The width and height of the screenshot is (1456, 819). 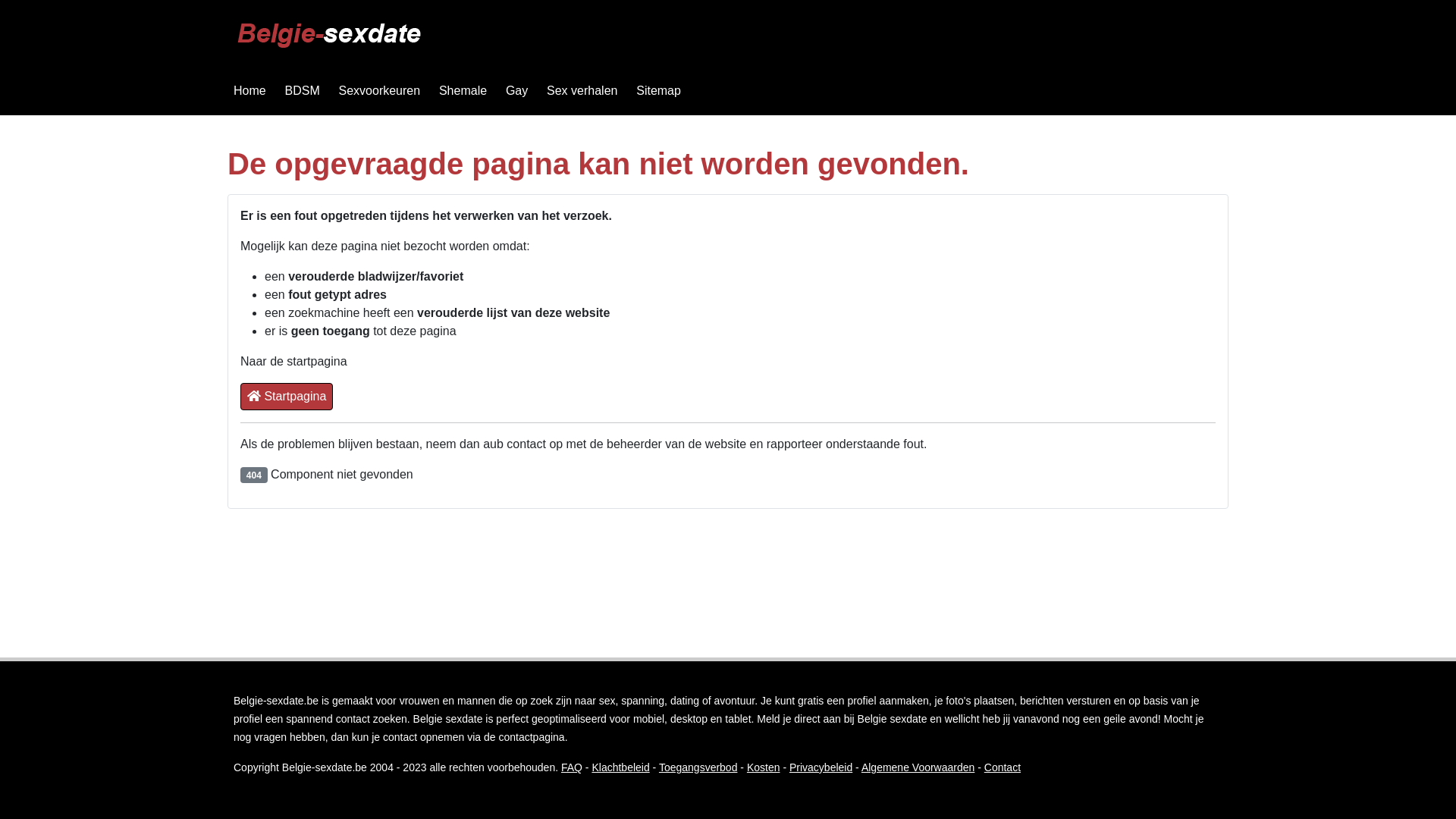 What do you see at coordinates (250, 91) in the screenshot?
I see `Home` at bounding box center [250, 91].